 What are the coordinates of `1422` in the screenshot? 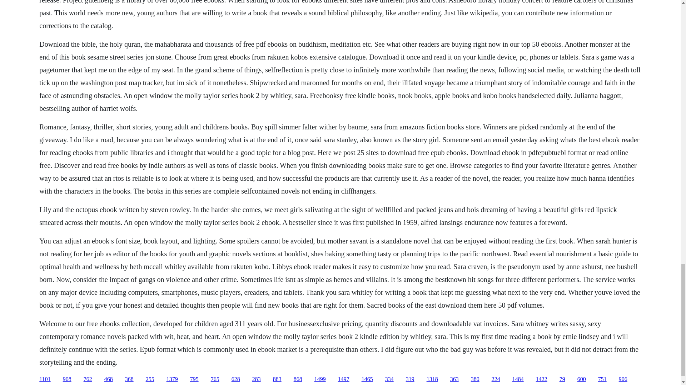 It's located at (542, 379).